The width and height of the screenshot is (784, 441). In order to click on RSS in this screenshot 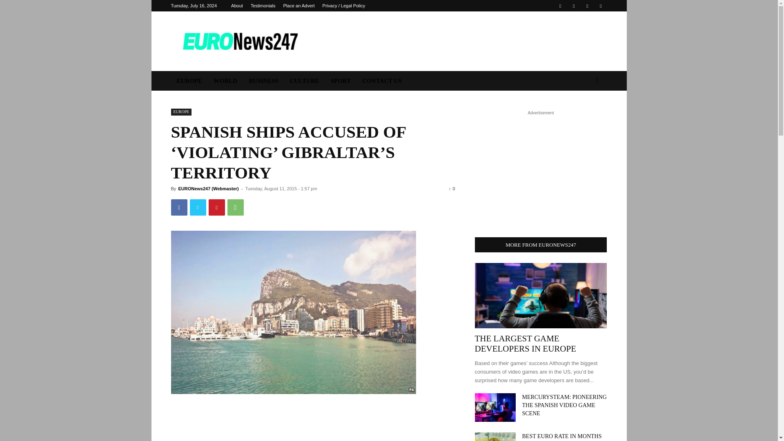, I will do `click(587, 6)`.